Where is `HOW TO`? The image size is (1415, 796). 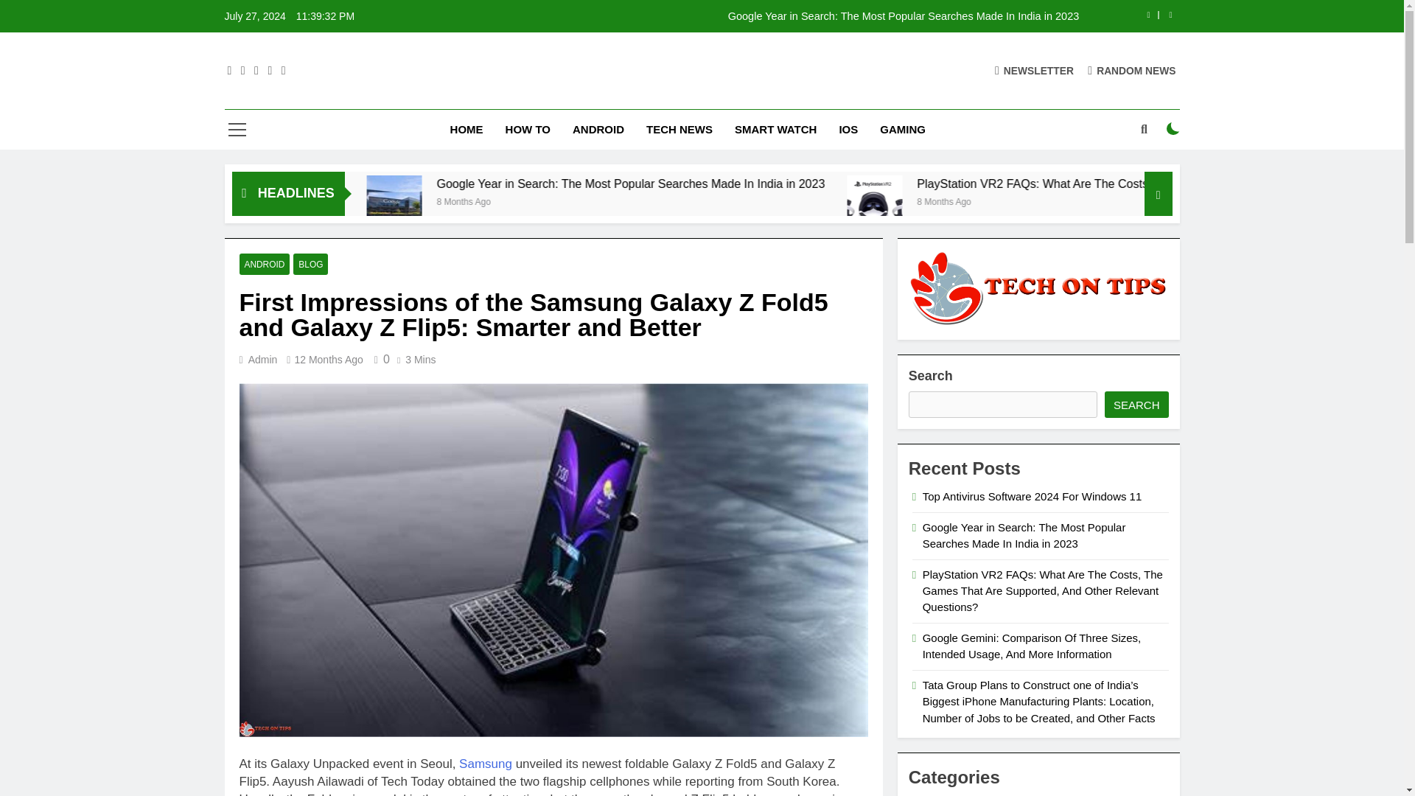
HOW TO is located at coordinates (528, 130).